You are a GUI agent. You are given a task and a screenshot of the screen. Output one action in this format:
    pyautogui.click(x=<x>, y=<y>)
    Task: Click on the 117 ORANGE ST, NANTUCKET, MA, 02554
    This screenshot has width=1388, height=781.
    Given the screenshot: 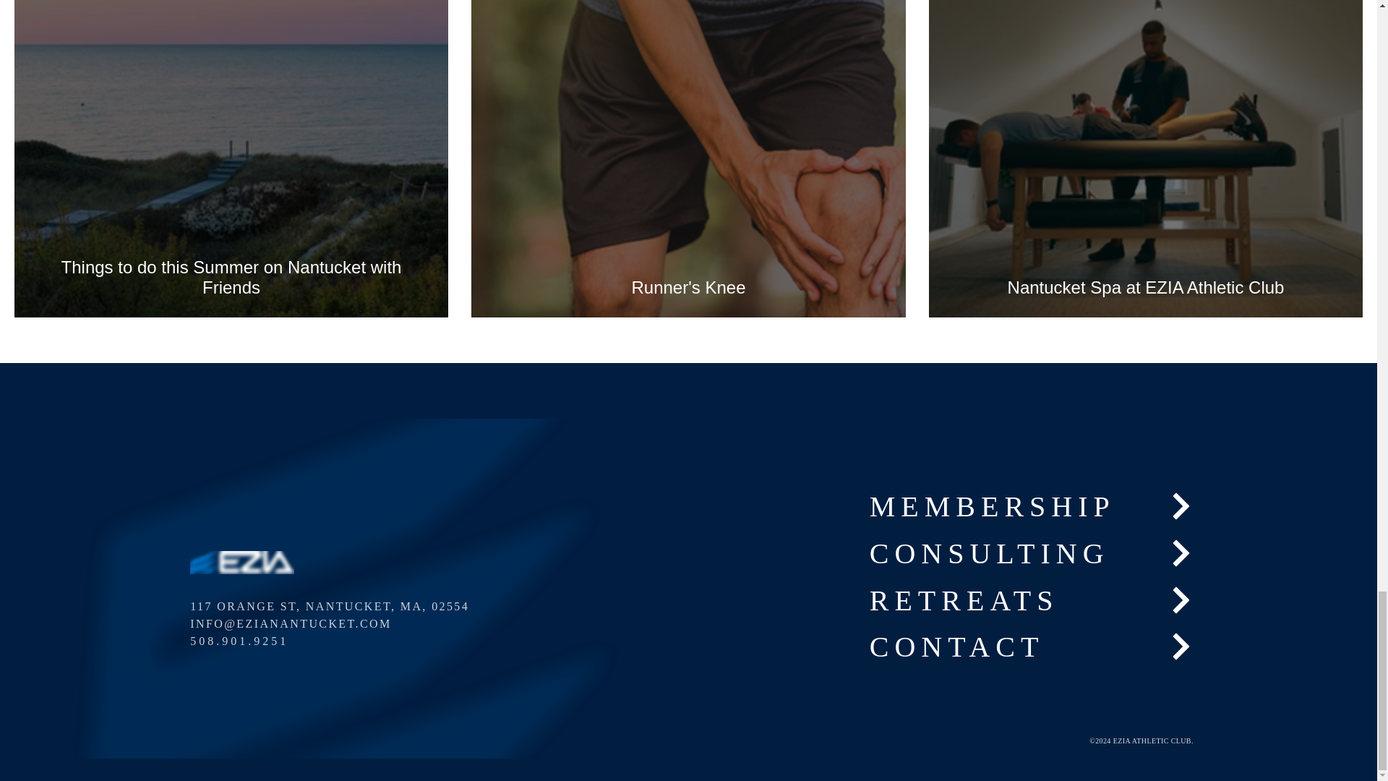 What is the action you would take?
    pyautogui.click(x=346, y=607)
    